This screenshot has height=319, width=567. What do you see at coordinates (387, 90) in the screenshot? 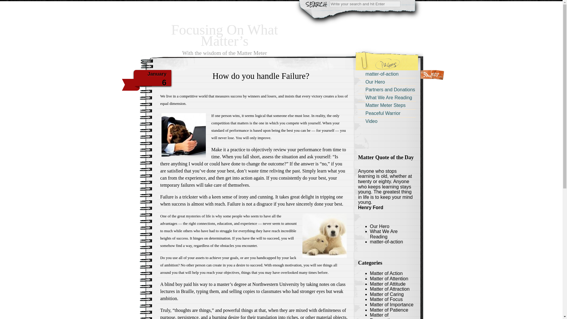
I see `Partners and Donations` at bounding box center [387, 90].